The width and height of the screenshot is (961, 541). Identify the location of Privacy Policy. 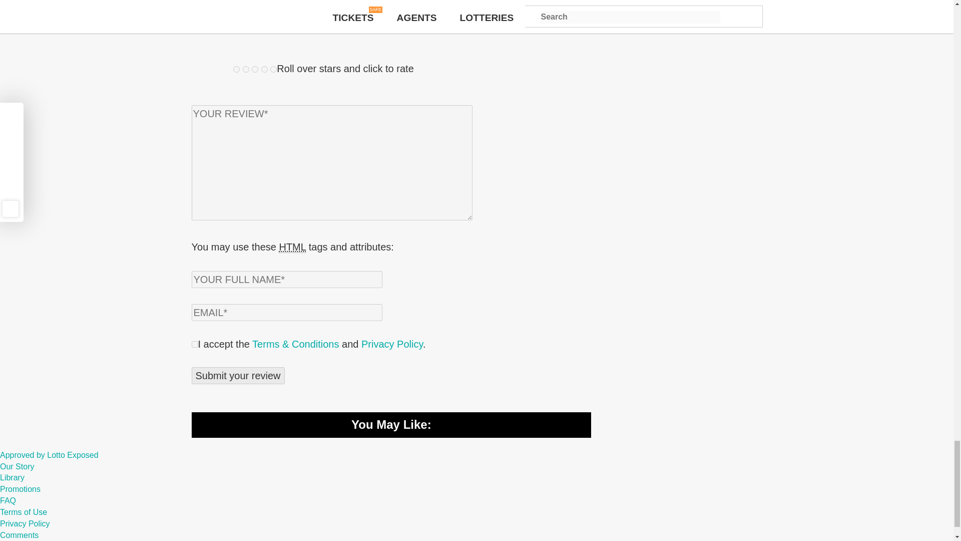
(391, 344).